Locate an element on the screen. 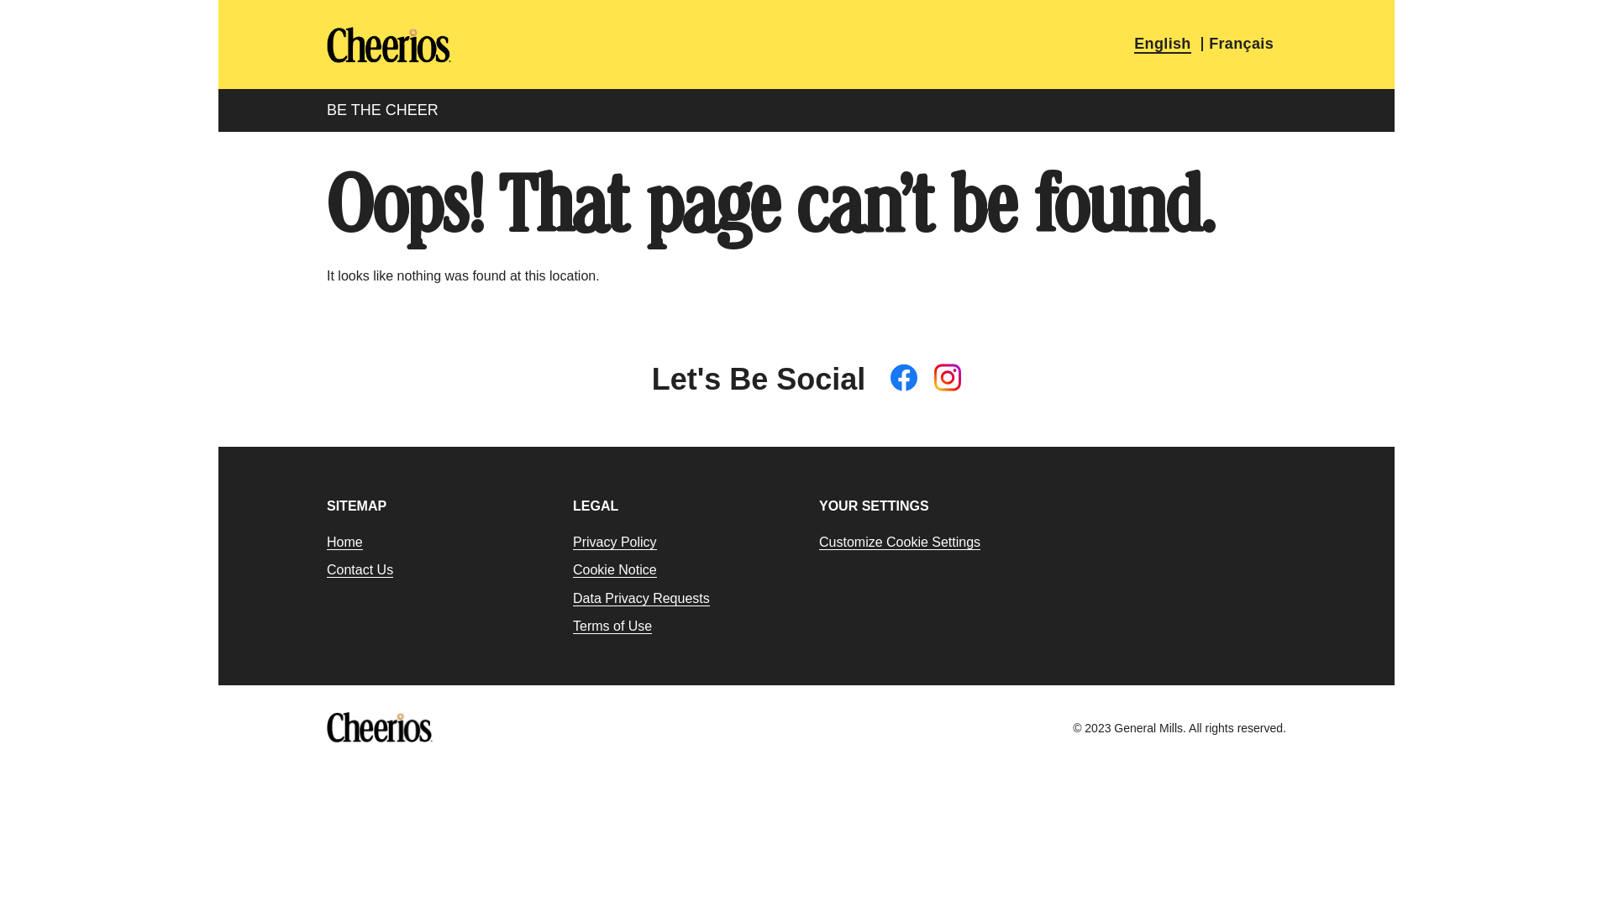 The width and height of the screenshot is (1613, 907). Cookie Notice is located at coordinates (615, 570).